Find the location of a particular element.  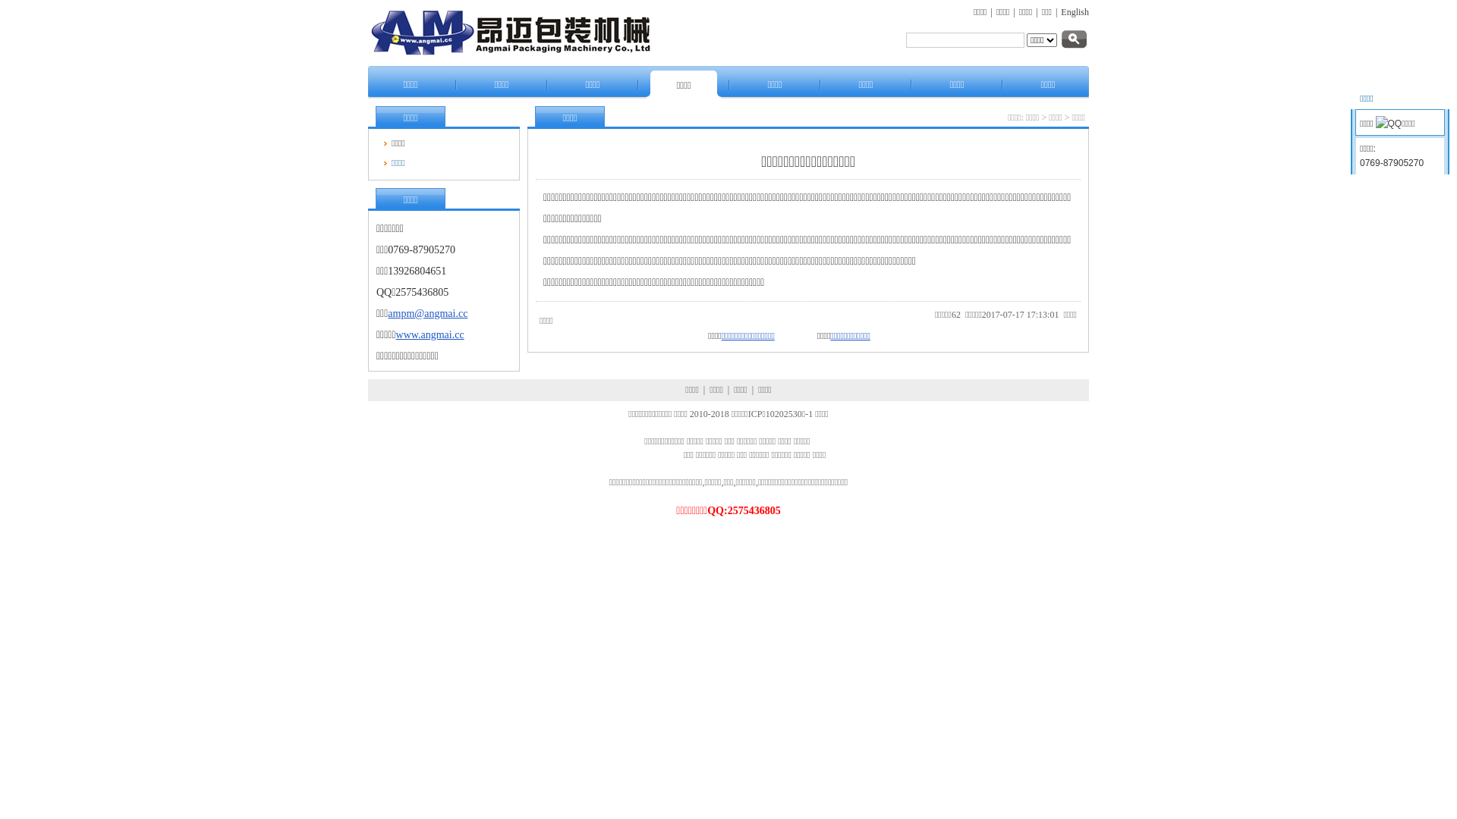

ampm@angmai.cc is located at coordinates (428, 314).